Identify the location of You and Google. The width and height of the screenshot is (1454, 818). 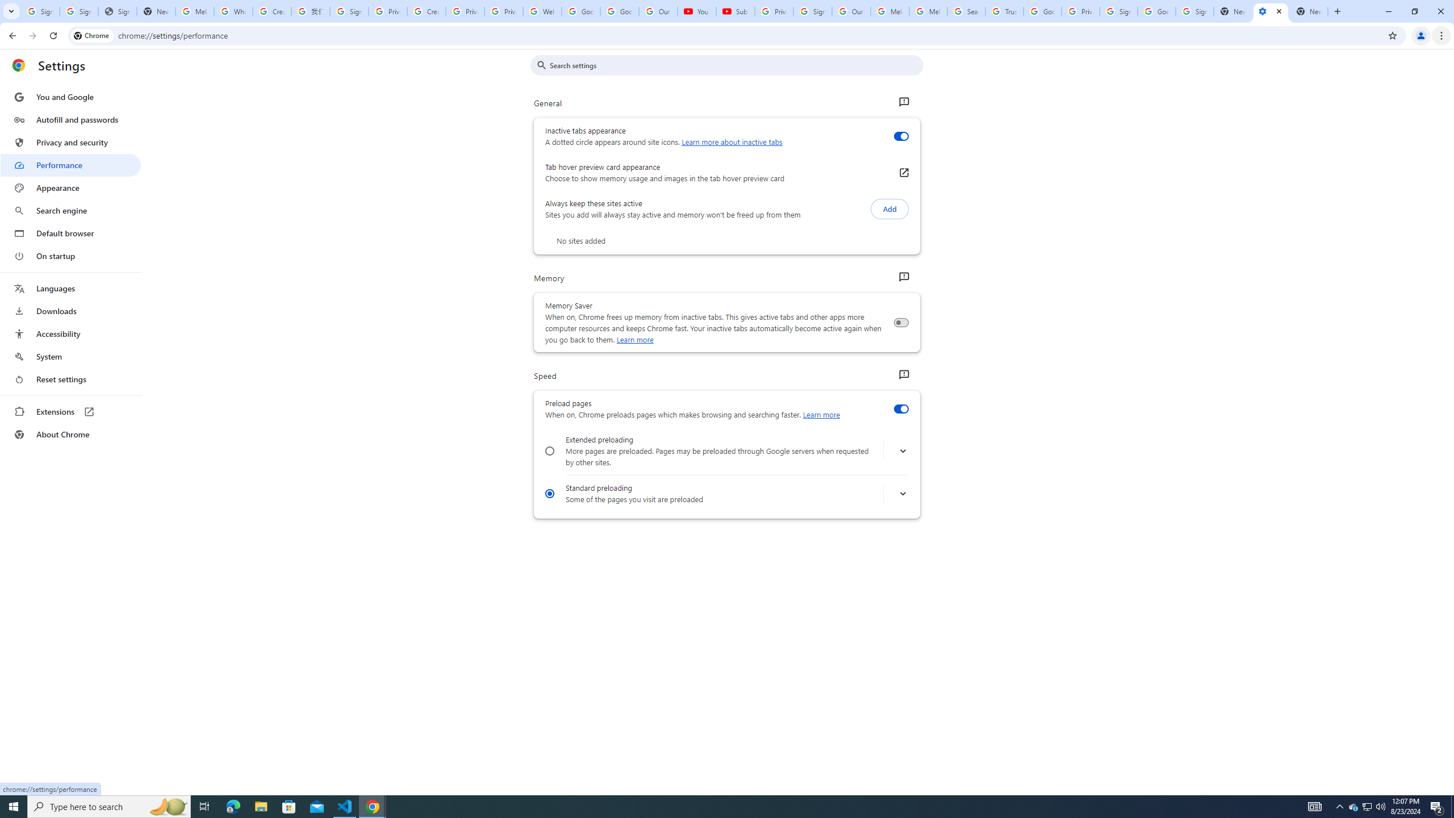
(70, 97).